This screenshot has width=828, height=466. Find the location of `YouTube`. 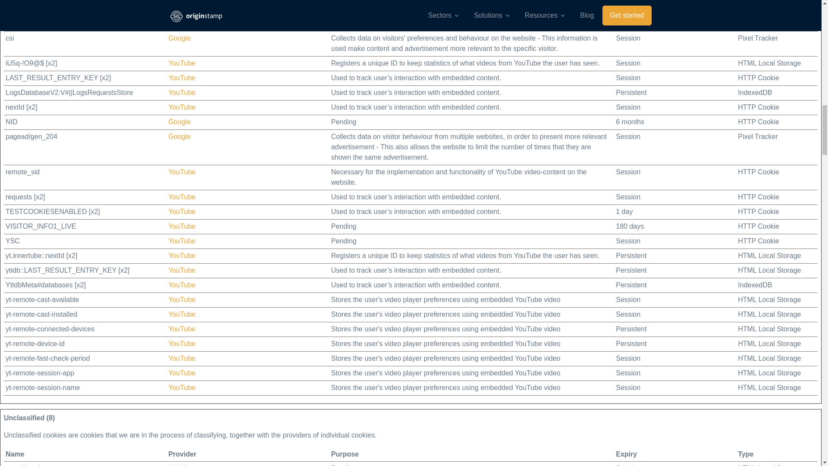

YouTube is located at coordinates (182, 285).